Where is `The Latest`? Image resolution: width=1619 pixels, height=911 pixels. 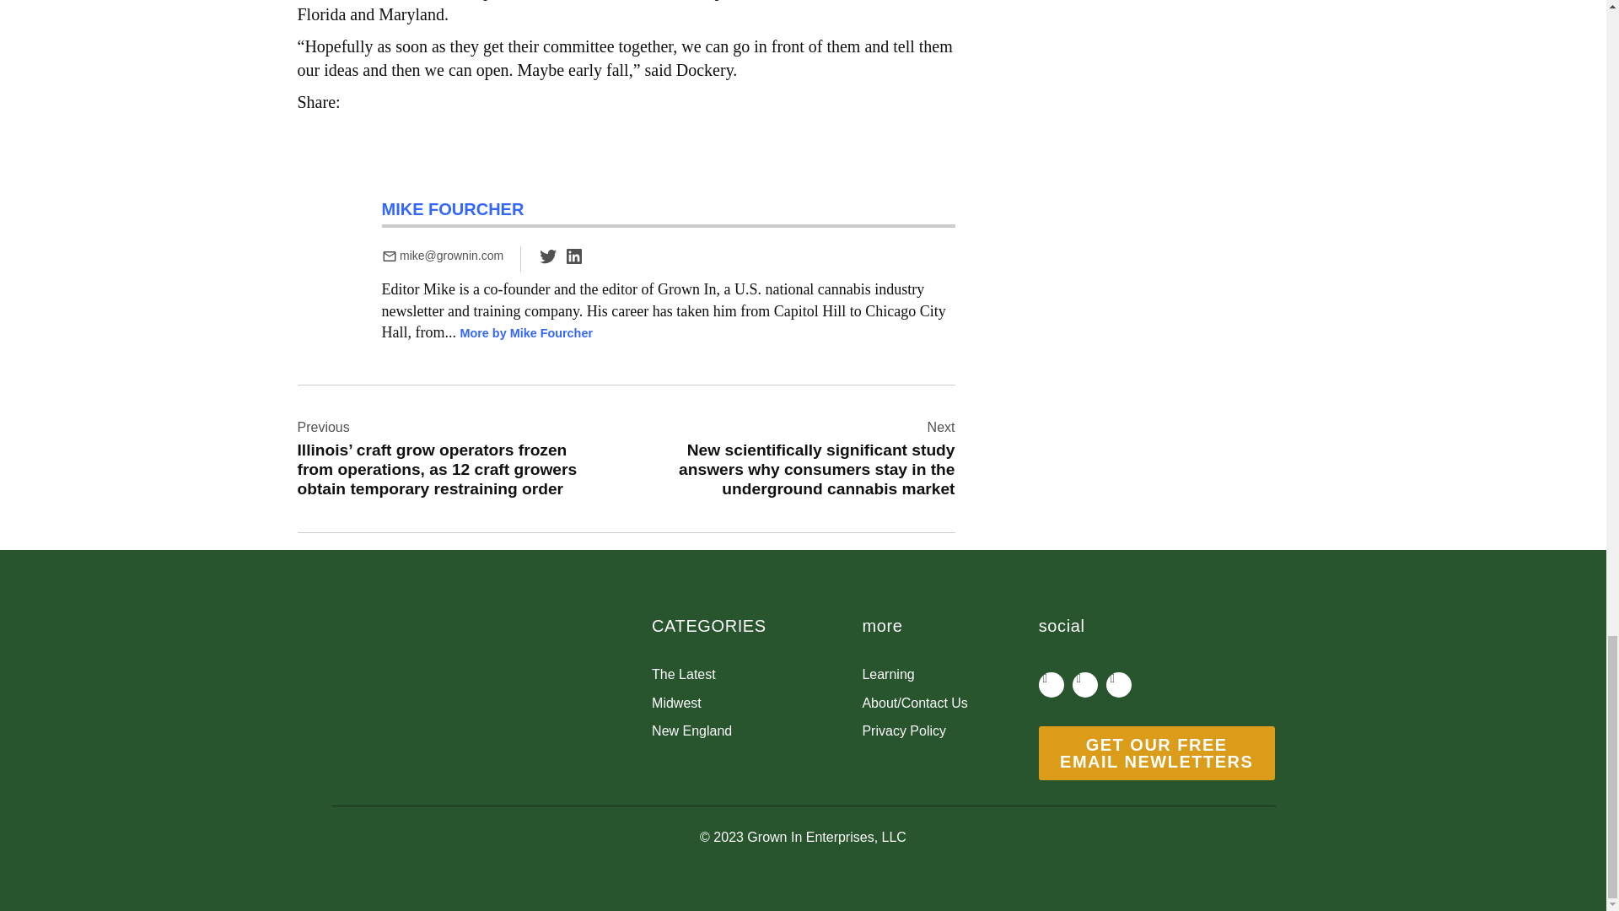
The Latest is located at coordinates (756, 675).